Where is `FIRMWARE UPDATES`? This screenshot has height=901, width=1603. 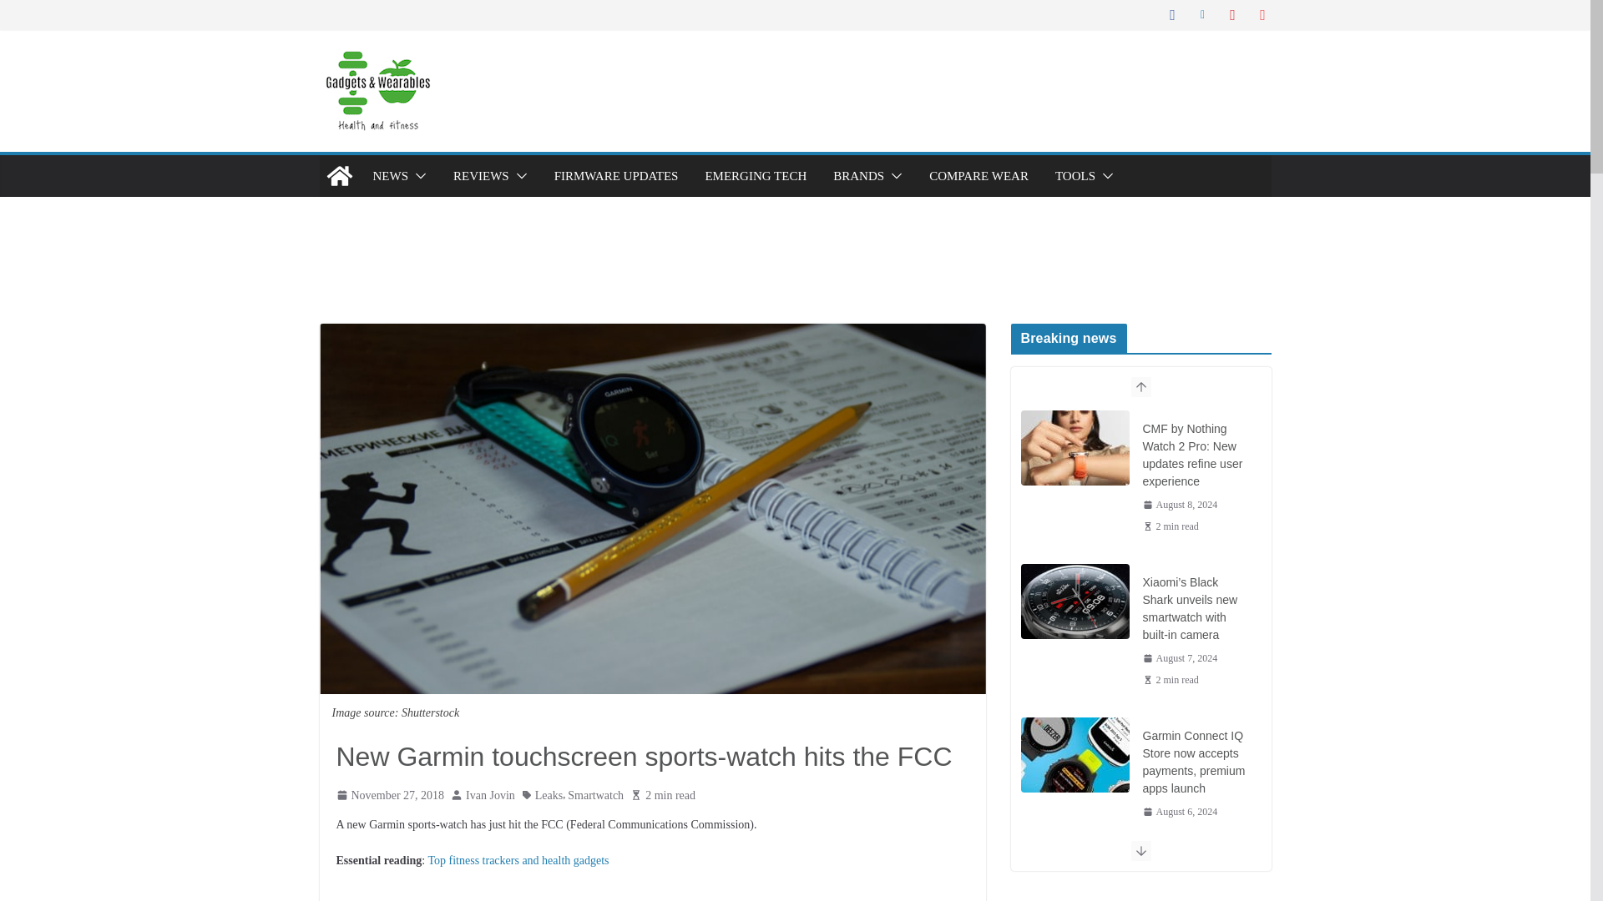
FIRMWARE UPDATES is located at coordinates (616, 175).